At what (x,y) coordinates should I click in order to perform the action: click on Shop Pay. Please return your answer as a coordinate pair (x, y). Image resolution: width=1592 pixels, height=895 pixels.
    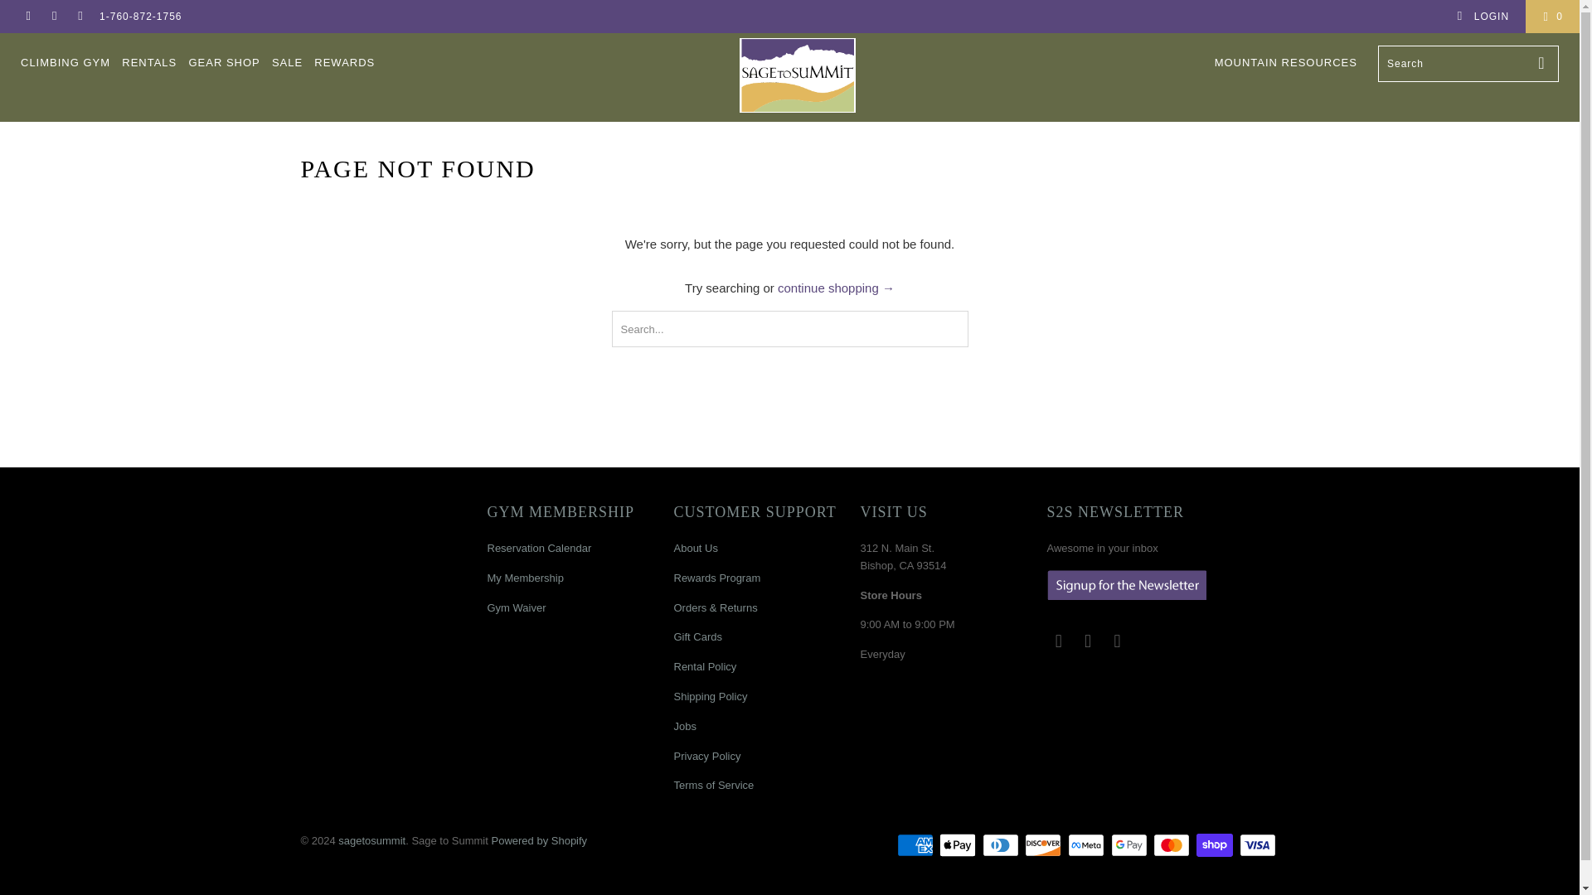
    Looking at the image, I should click on (1216, 845).